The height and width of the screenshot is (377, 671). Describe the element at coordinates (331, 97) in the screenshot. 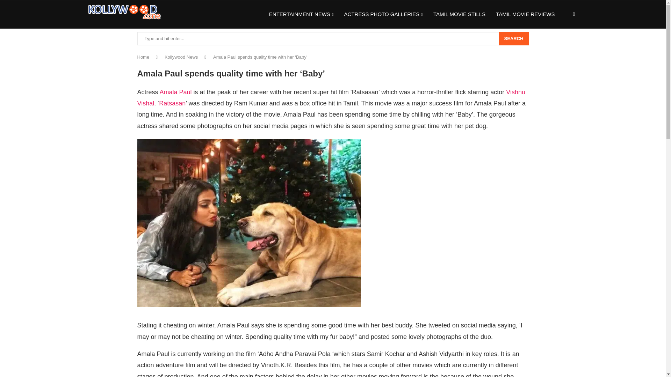

I see `Vishnu Vishal` at that location.